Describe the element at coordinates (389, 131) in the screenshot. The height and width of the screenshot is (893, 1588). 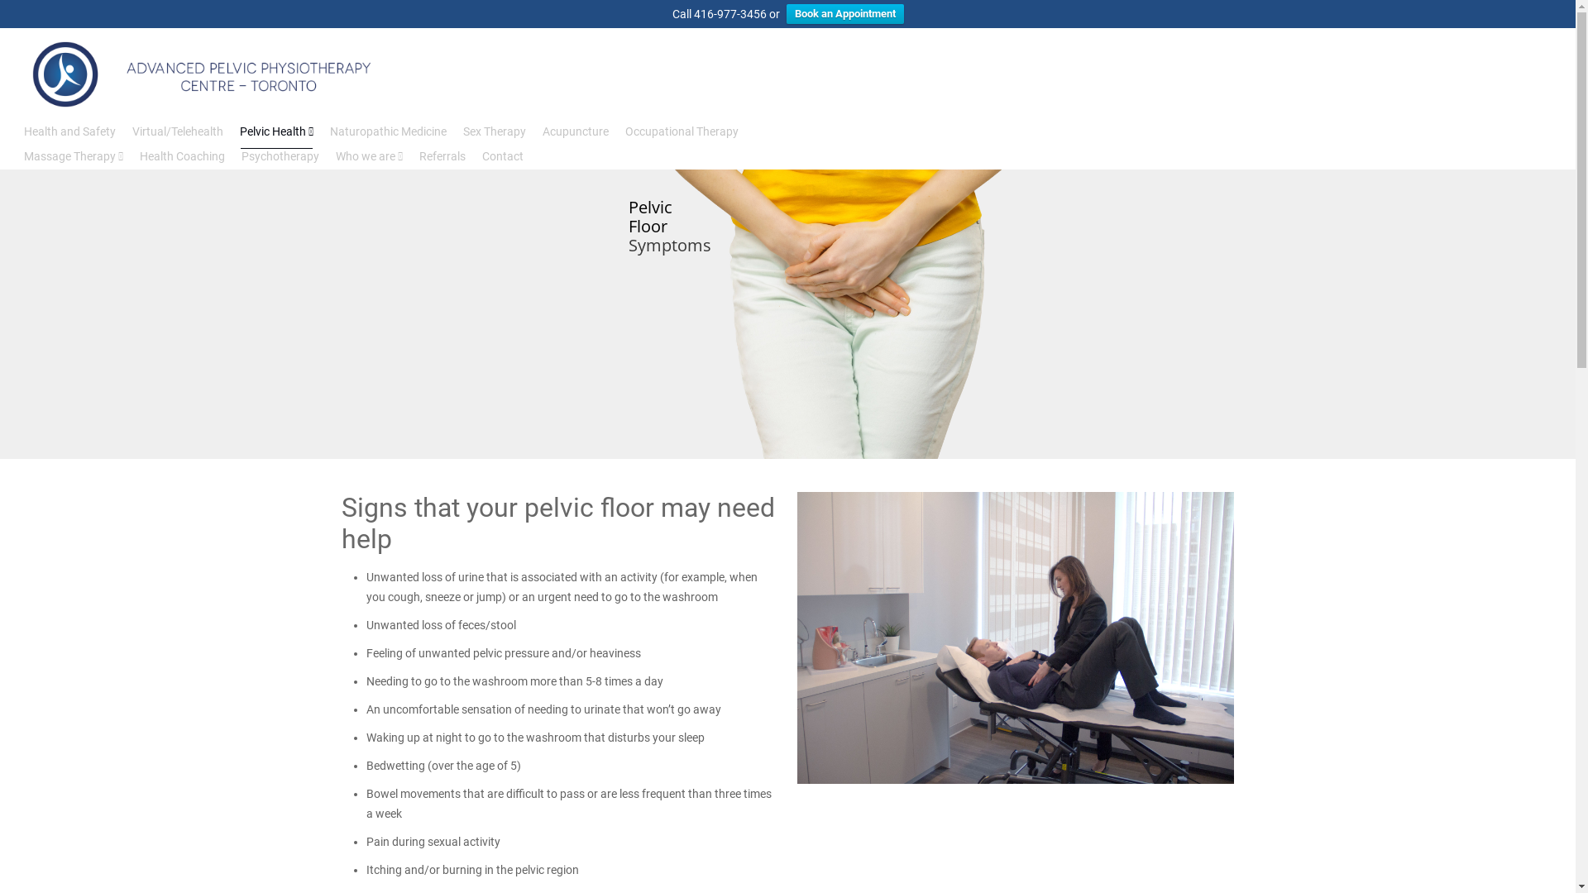
I see `Naturopathic Medicine` at that location.